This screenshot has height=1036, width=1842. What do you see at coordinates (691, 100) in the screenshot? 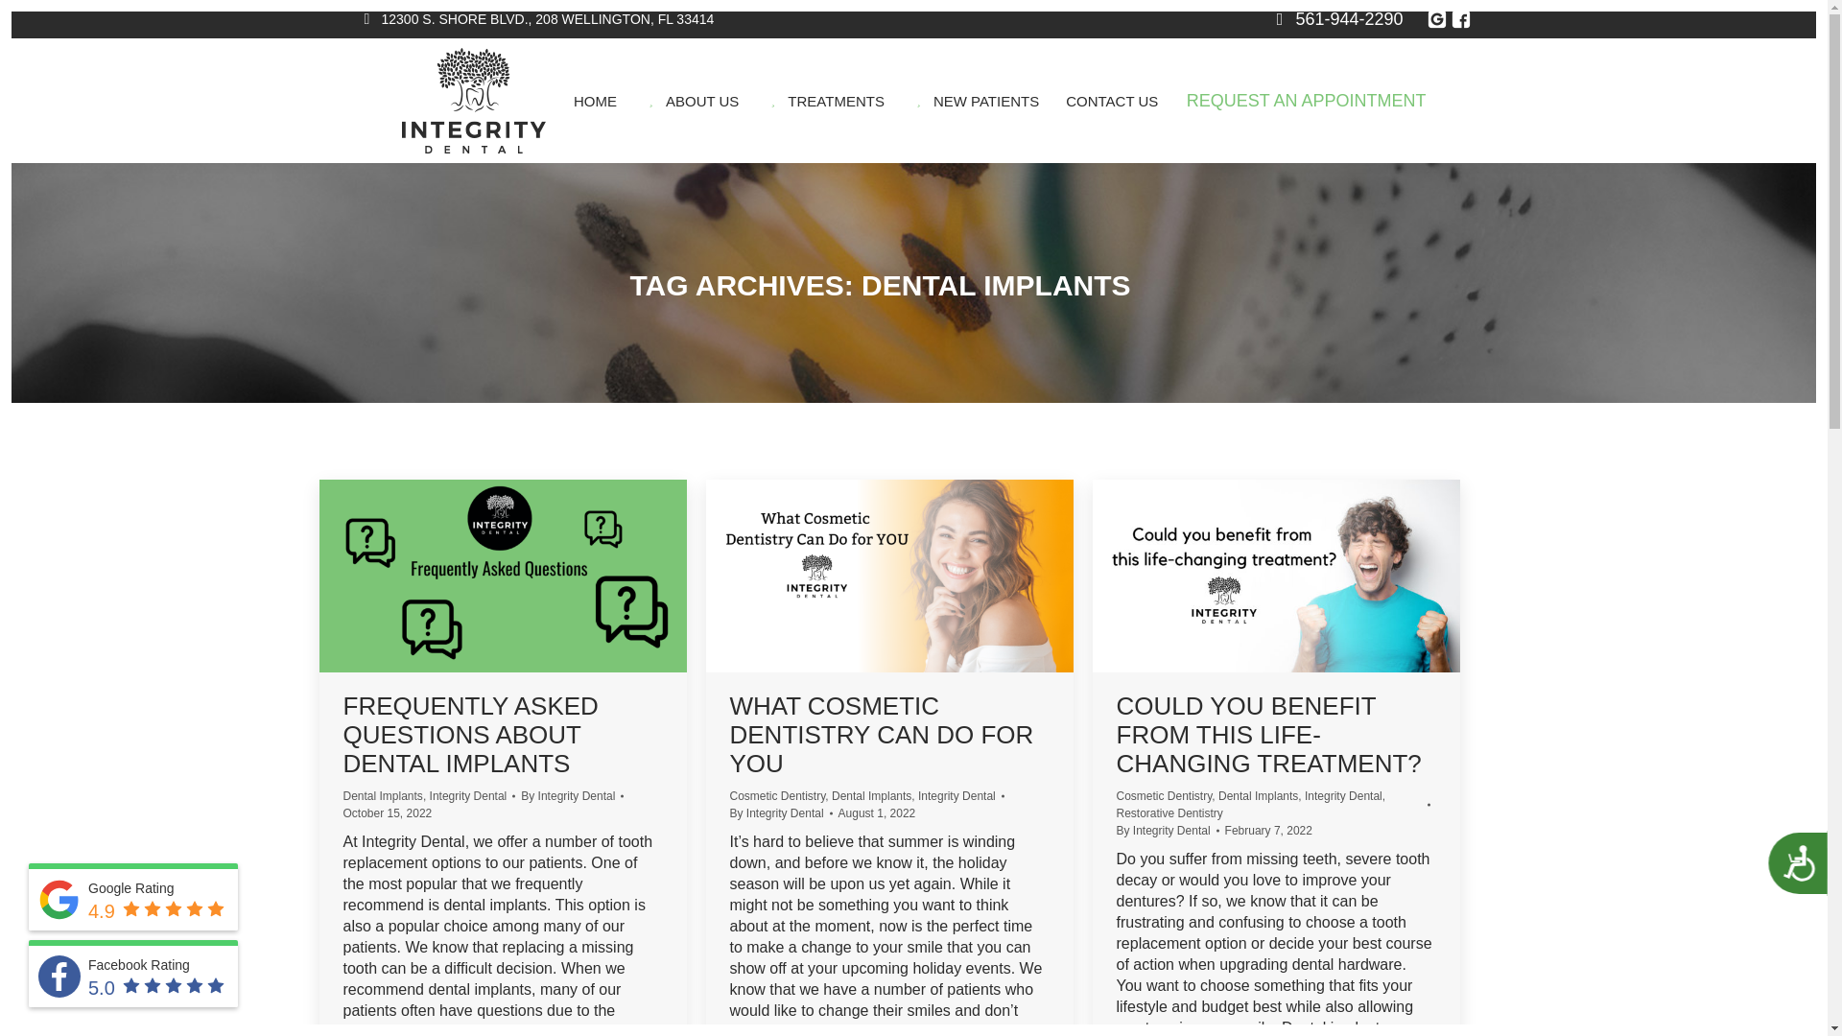
I see `ABOUT US` at bounding box center [691, 100].